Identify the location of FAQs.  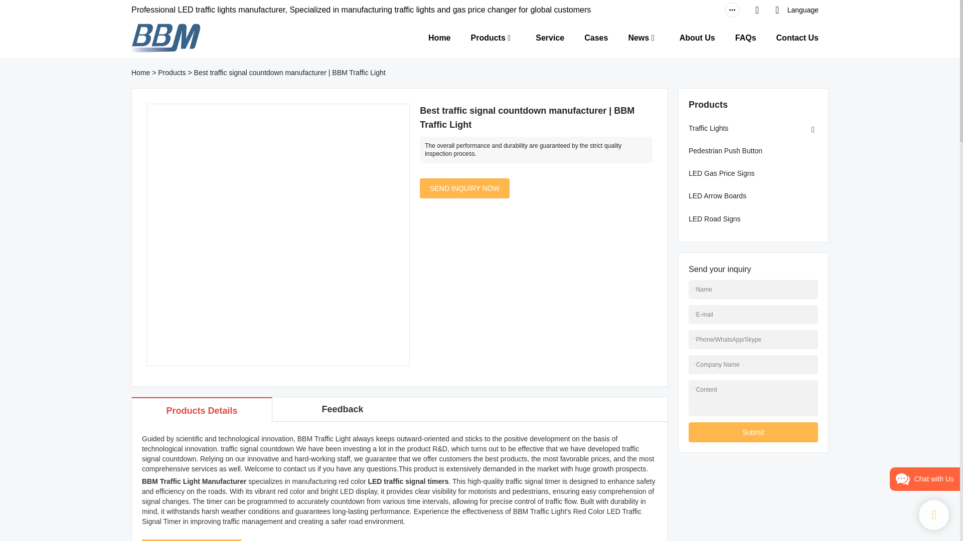
(745, 37).